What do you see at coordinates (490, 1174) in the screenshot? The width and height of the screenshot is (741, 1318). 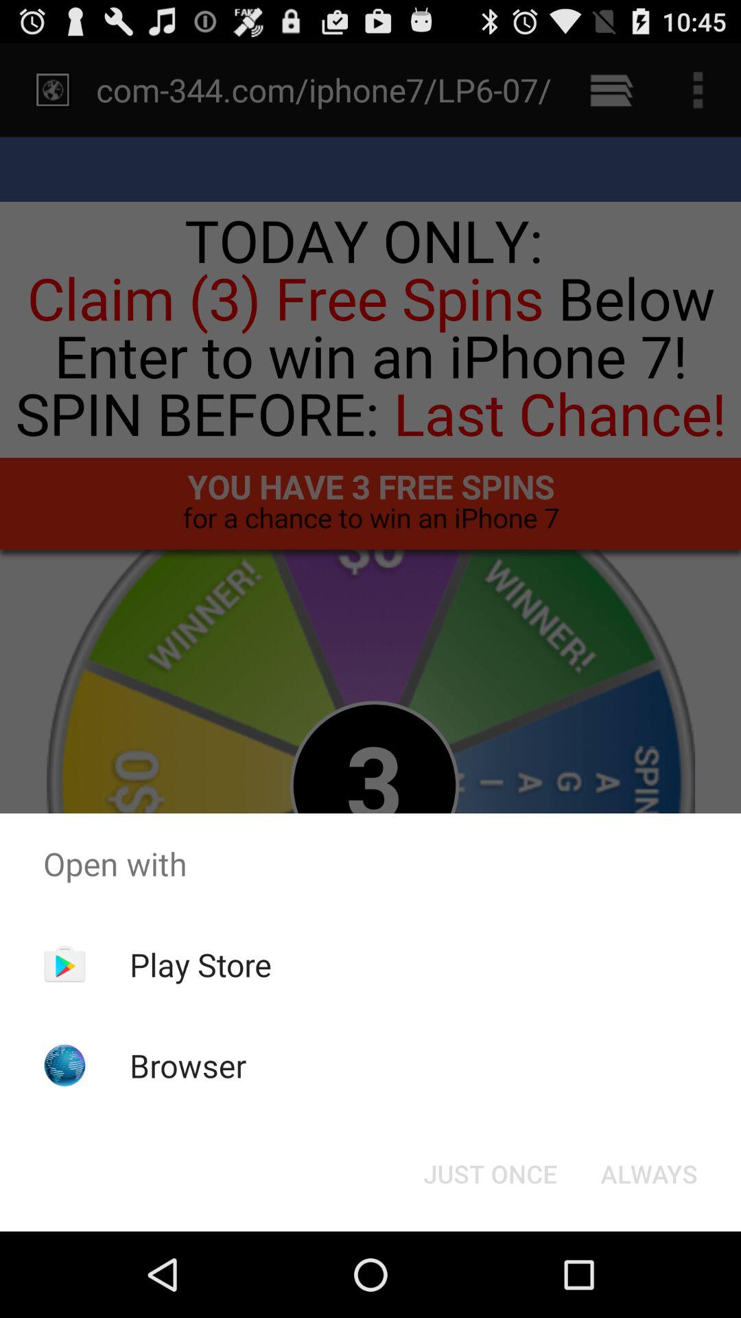 I see `press the icon next to the always button` at bounding box center [490, 1174].